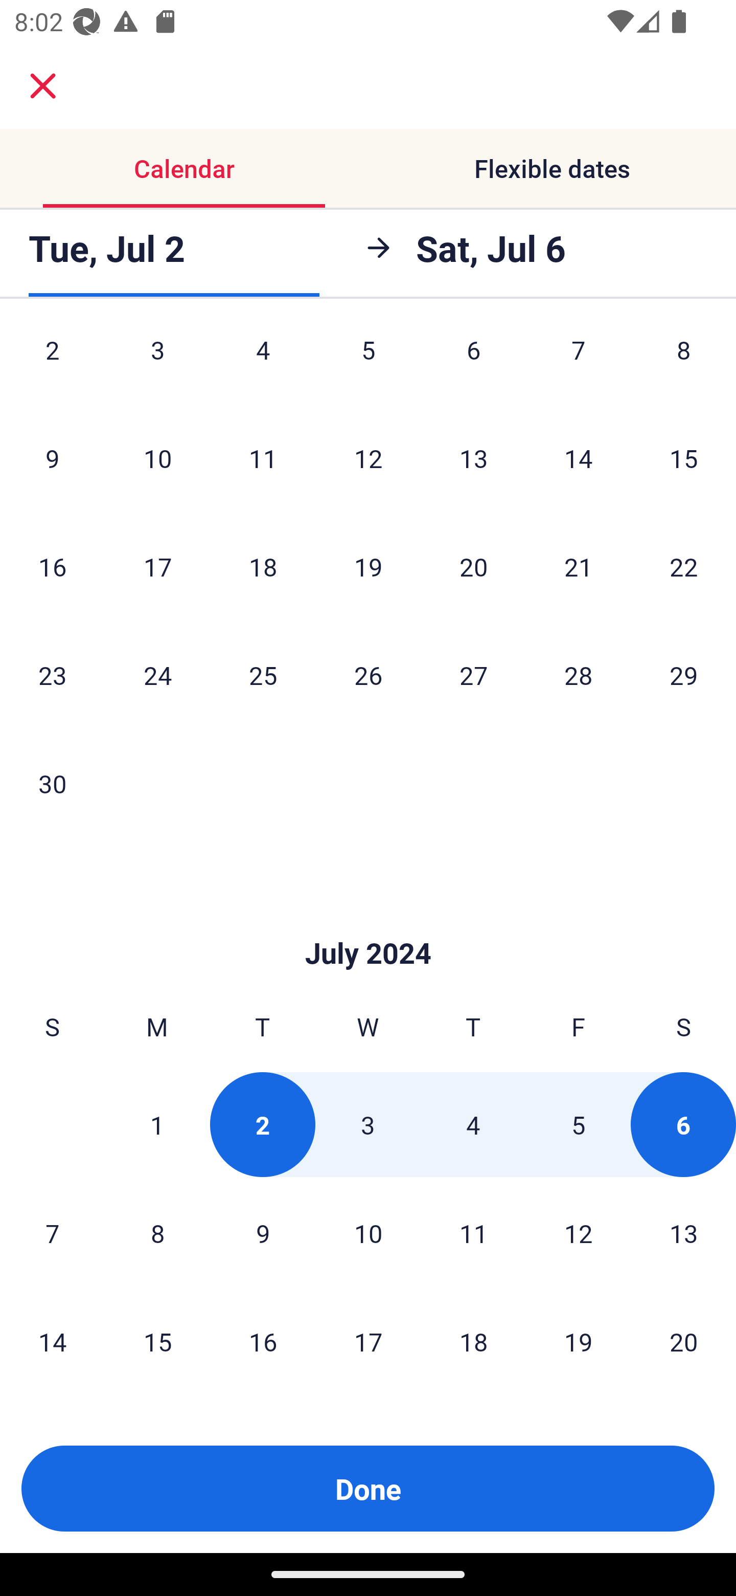  I want to click on Flexible dates, so click(552, 168).